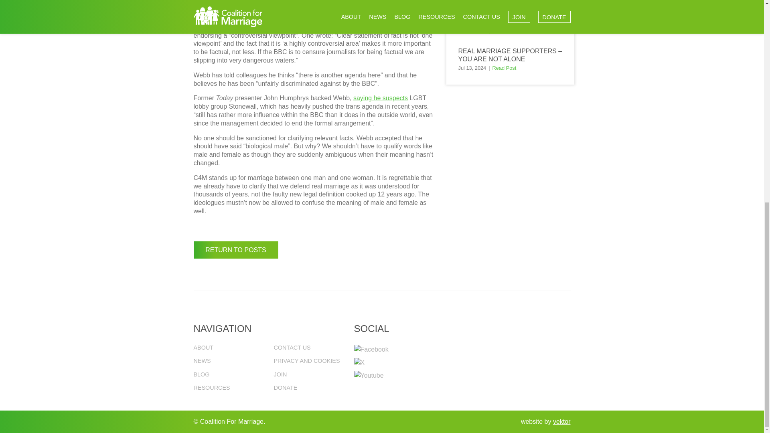 The image size is (770, 433). Describe the element at coordinates (235, 250) in the screenshot. I see `RETURN TO POSTS` at that location.